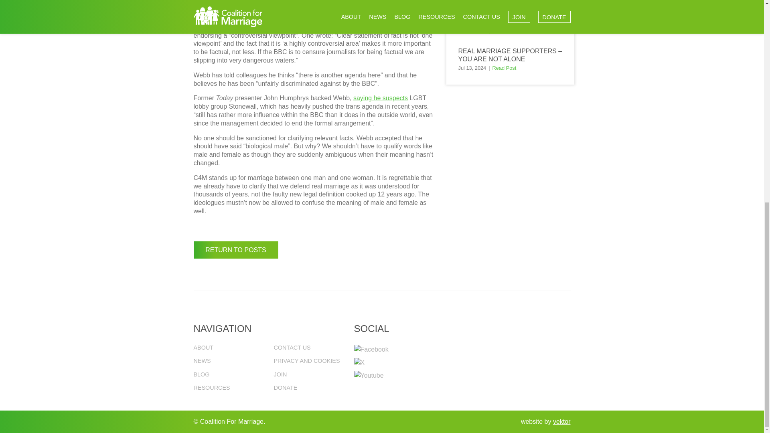 The image size is (770, 433). Describe the element at coordinates (235, 250) in the screenshot. I see `RETURN TO POSTS` at that location.